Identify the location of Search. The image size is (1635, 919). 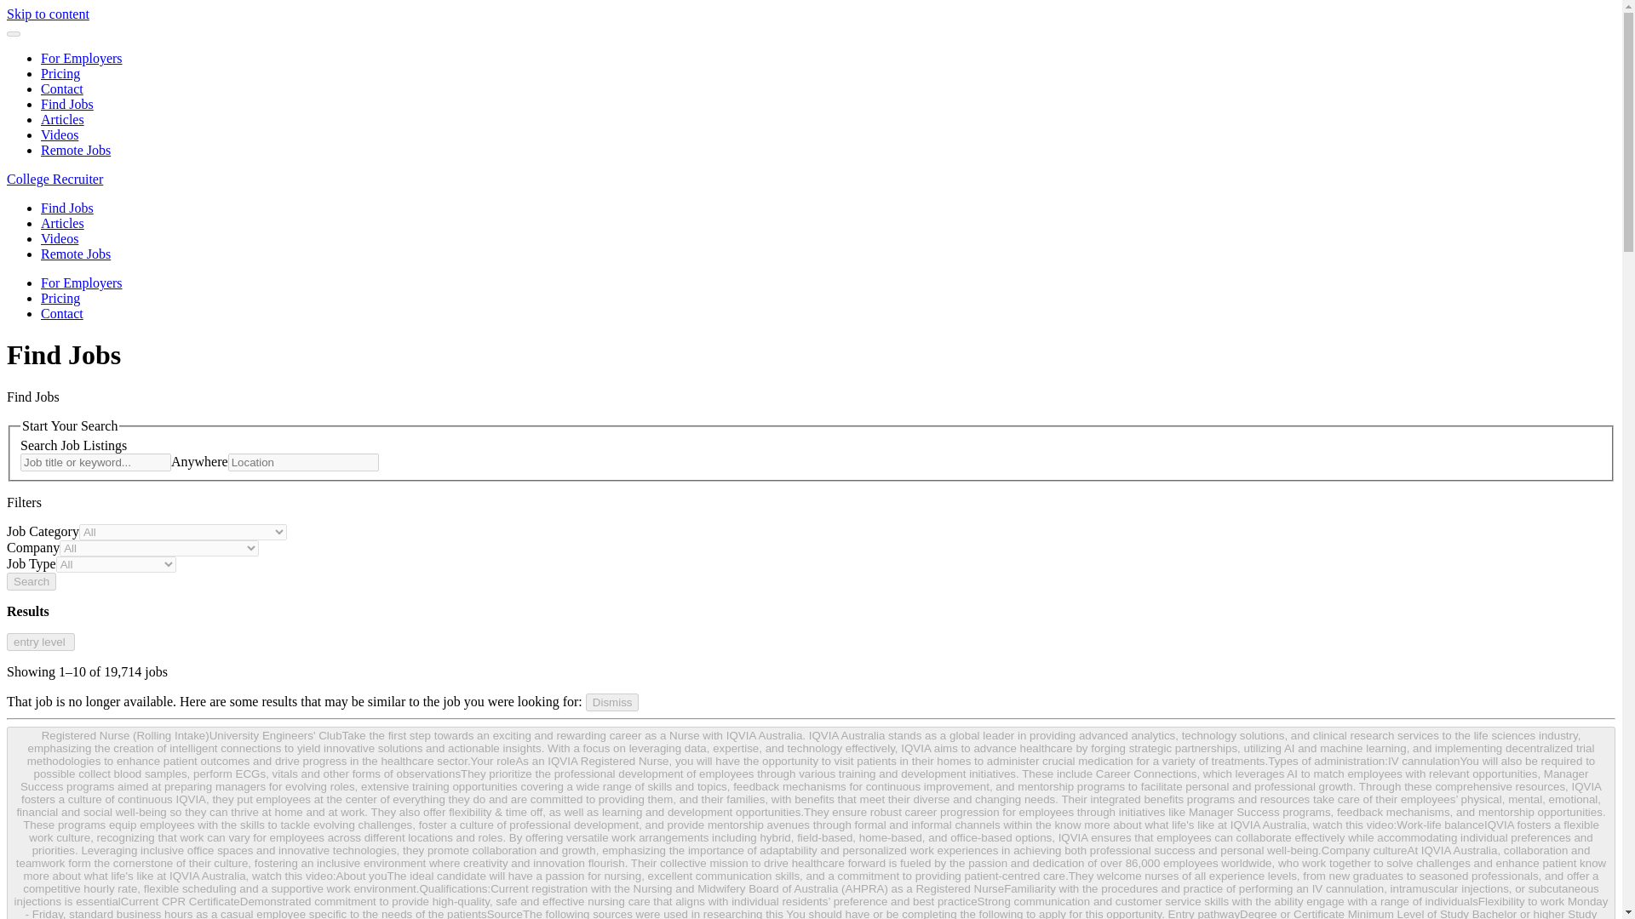
(31, 581).